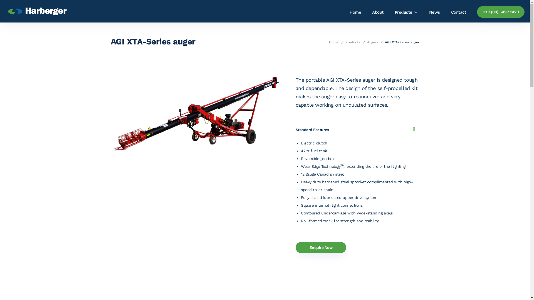  What do you see at coordinates (378, 12) in the screenshot?
I see `About` at bounding box center [378, 12].